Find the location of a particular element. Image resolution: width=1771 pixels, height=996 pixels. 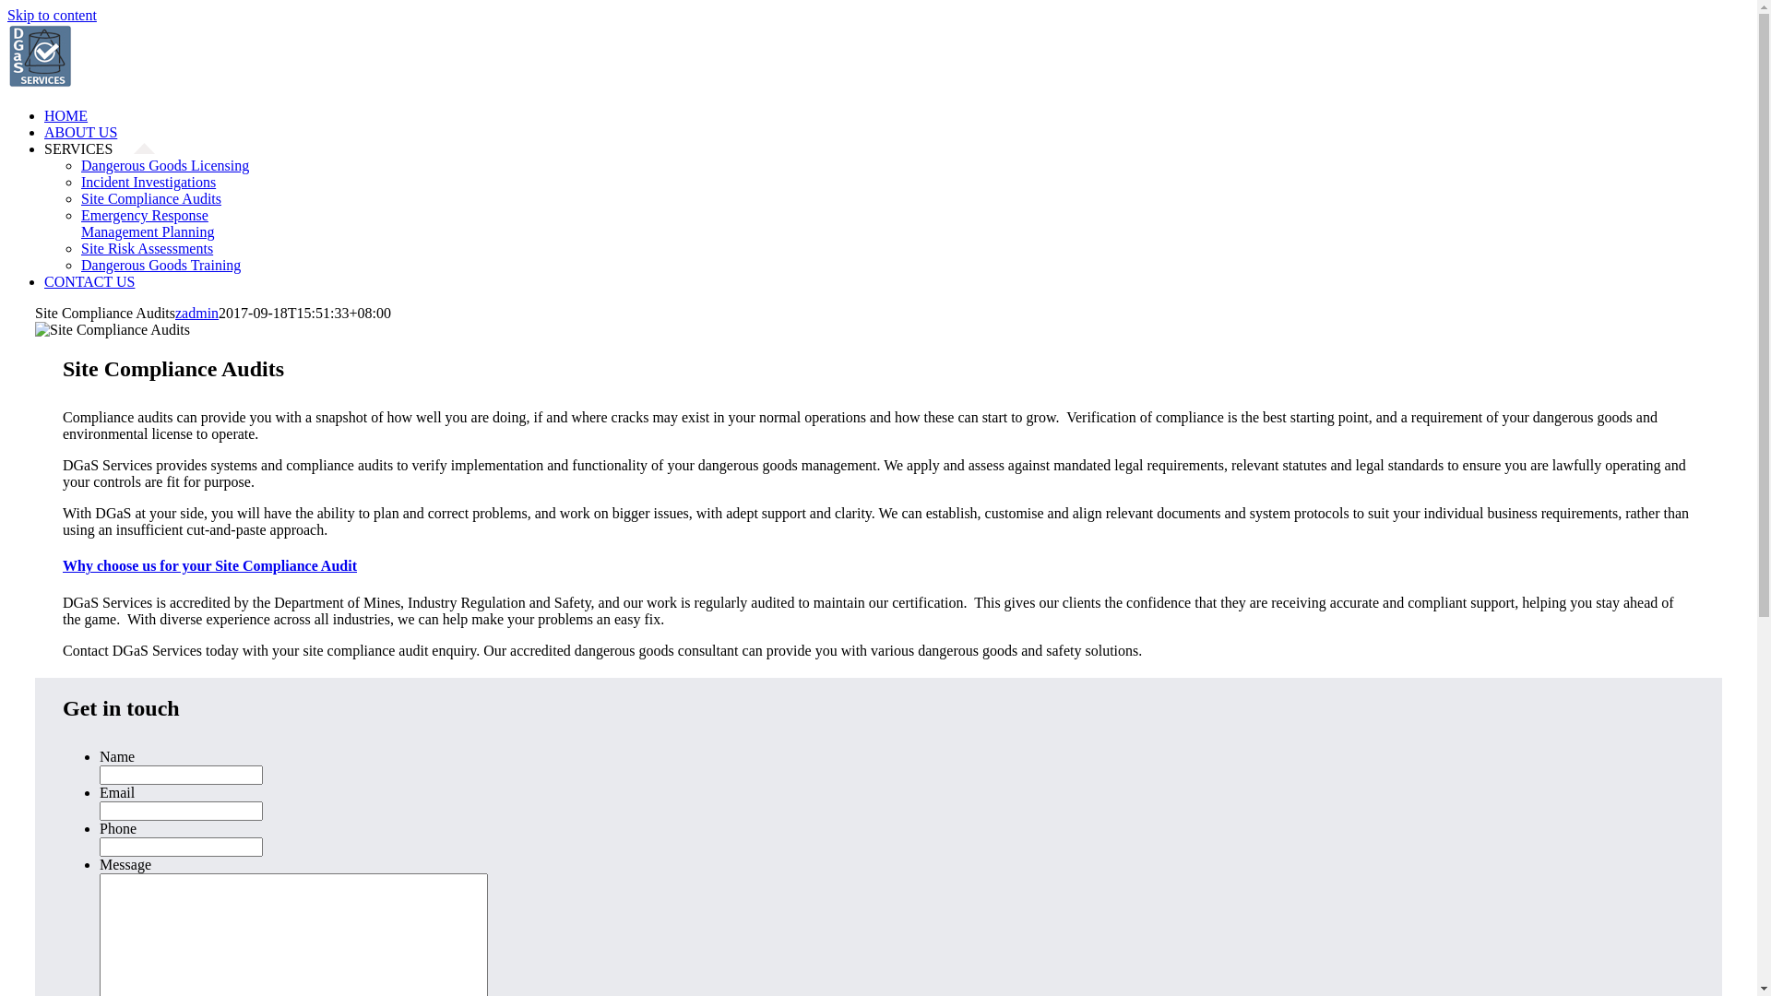

Site Compliance Audits is located at coordinates (151, 199).